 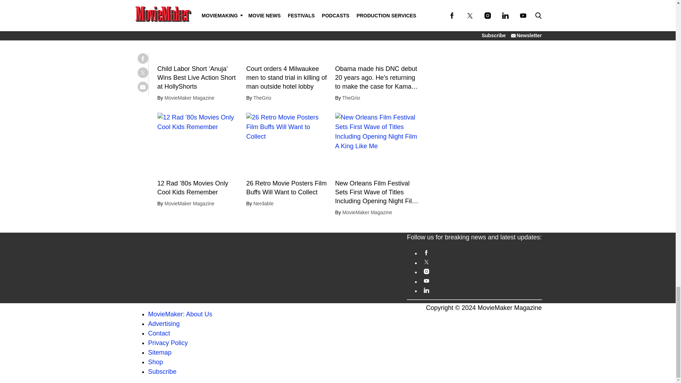 I want to click on Advertising, so click(x=164, y=323).